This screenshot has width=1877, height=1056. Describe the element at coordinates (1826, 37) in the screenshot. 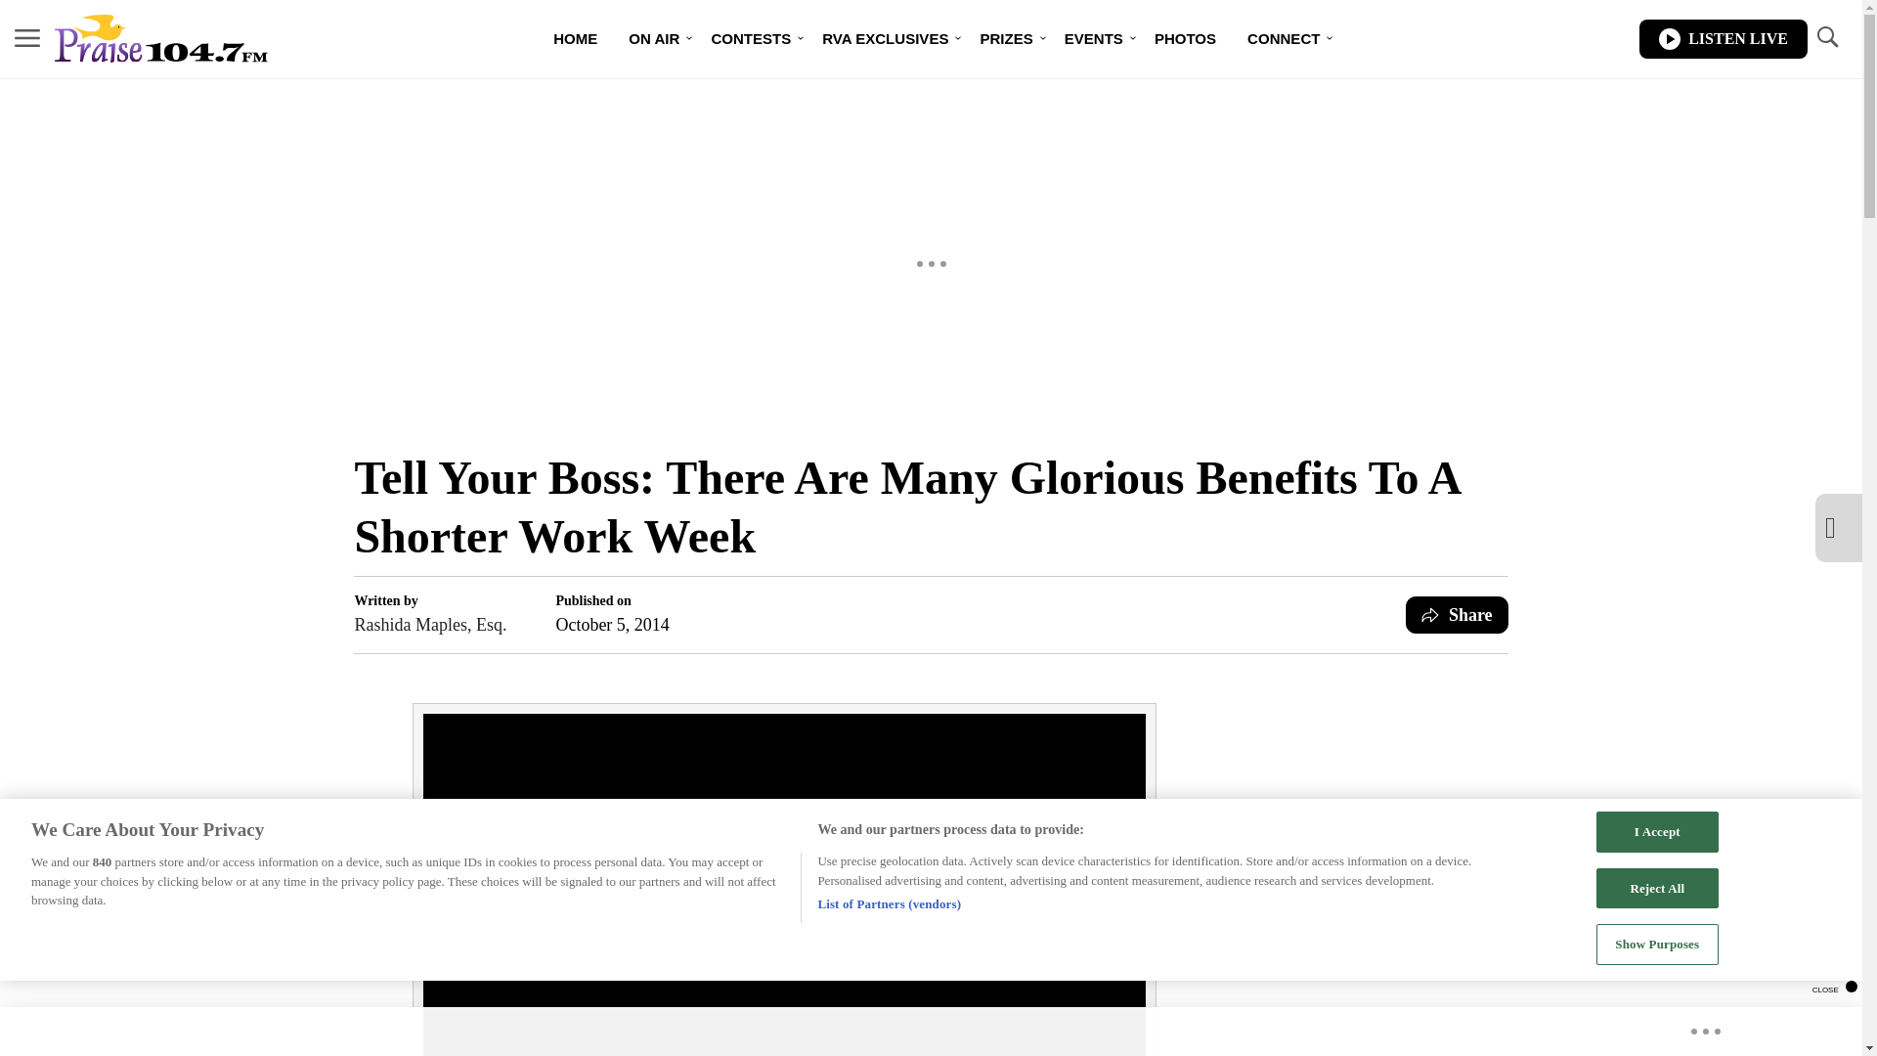

I see `TOGGLE SEARCH` at that location.